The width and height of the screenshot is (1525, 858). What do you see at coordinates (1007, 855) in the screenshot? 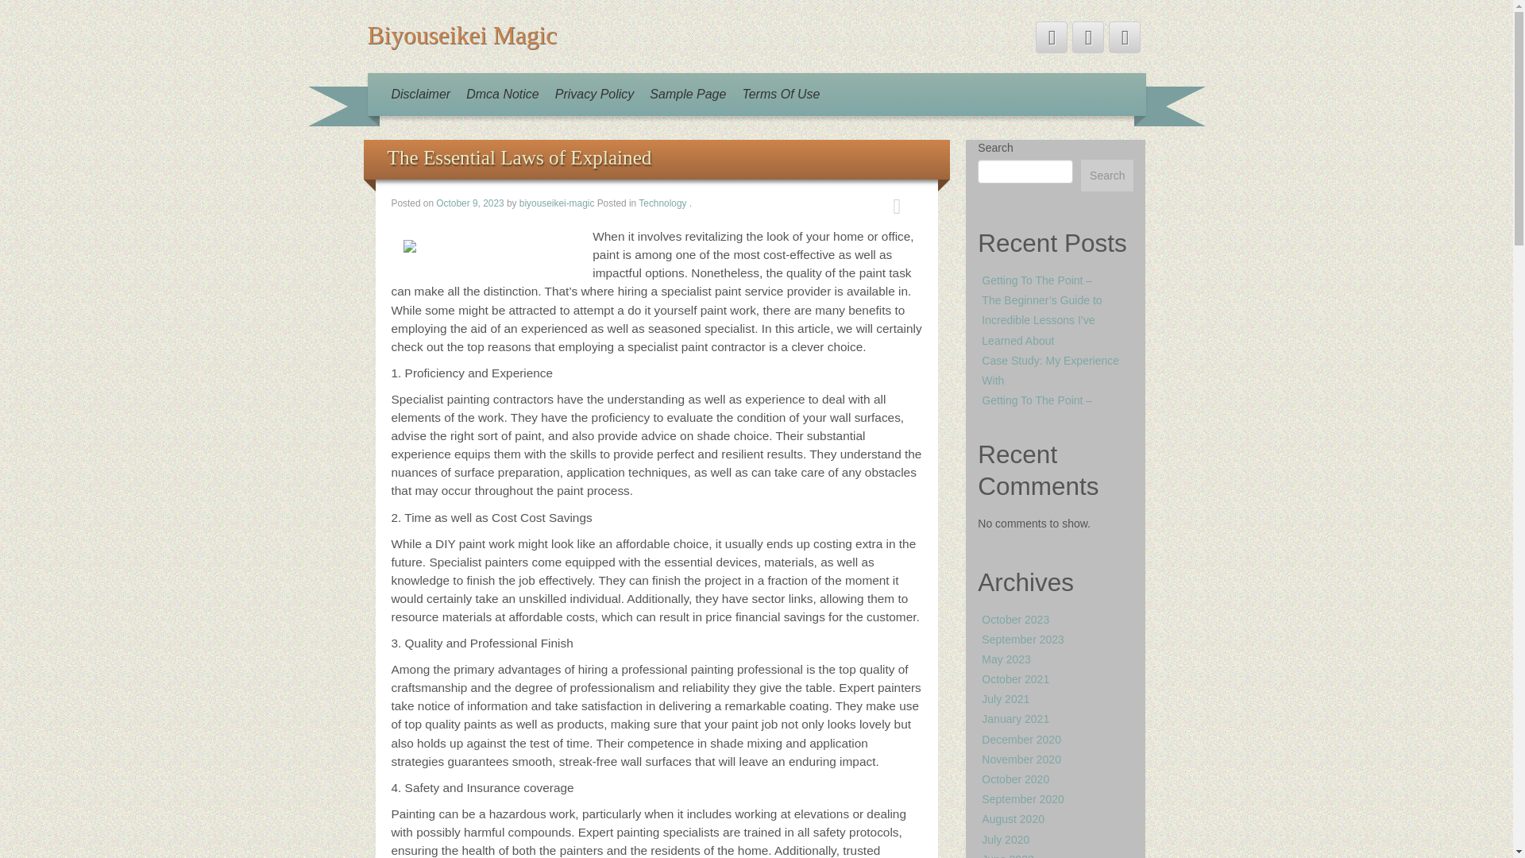
I see `June 2020` at bounding box center [1007, 855].